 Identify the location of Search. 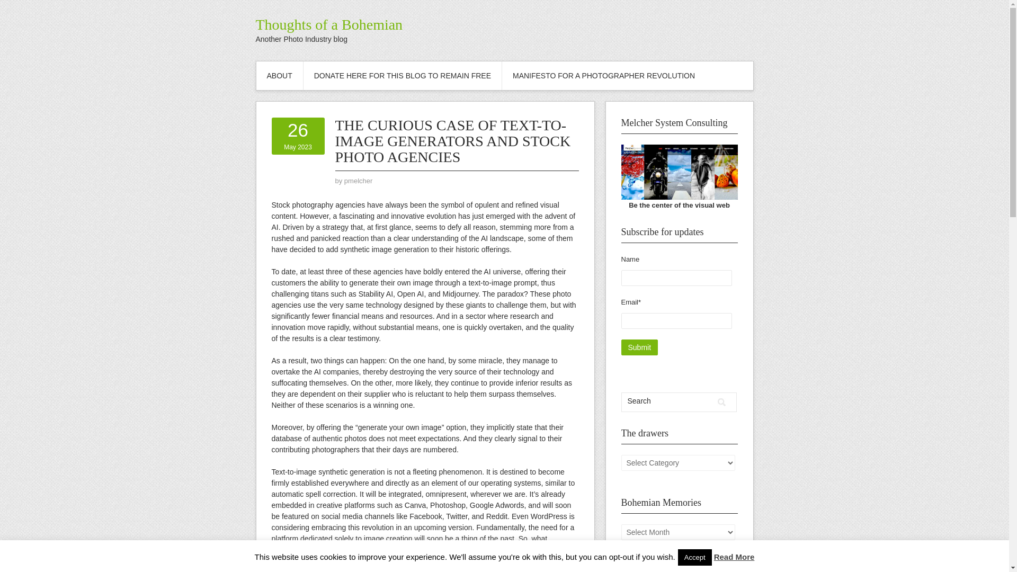
(721, 403).